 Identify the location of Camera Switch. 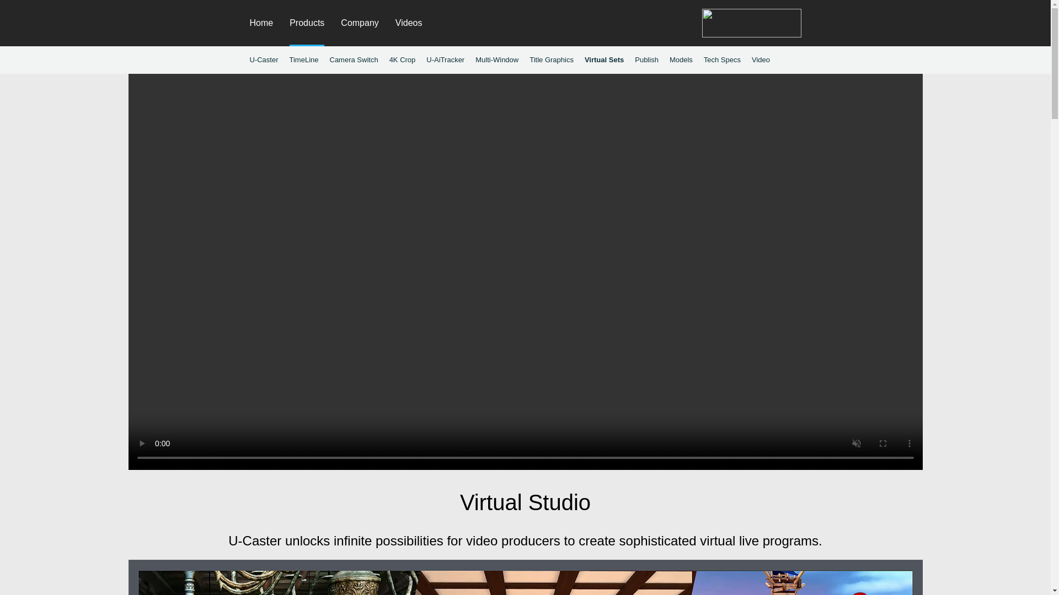
(354, 59).